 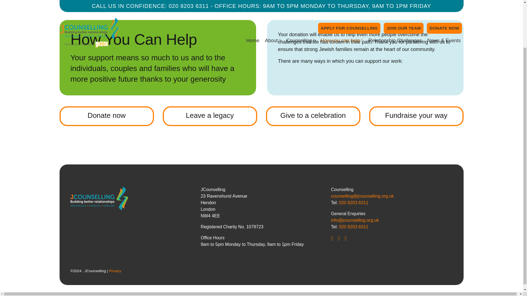 What do you see at coordinates (73, 1) in the screenshot?
I see `JCounselling` at bounding box center [73, 1].